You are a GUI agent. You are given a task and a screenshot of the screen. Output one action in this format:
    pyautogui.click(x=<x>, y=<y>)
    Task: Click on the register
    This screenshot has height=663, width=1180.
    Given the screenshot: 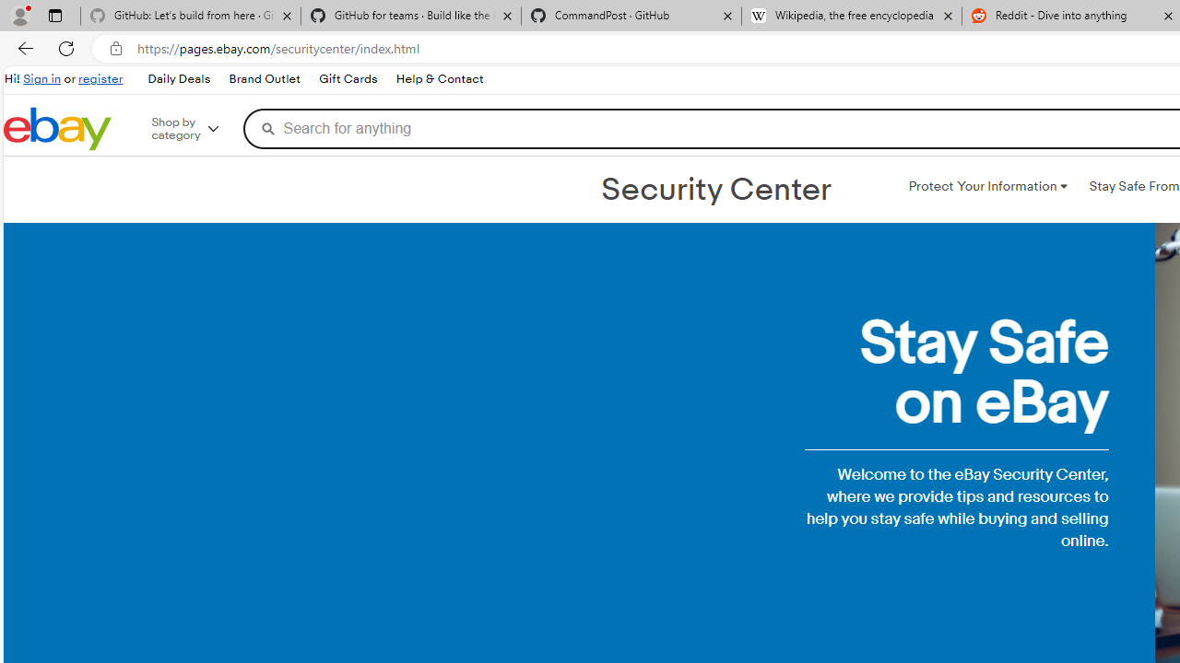 What is the action you would take?
    pyautogui.click(x=100, y=79)
    